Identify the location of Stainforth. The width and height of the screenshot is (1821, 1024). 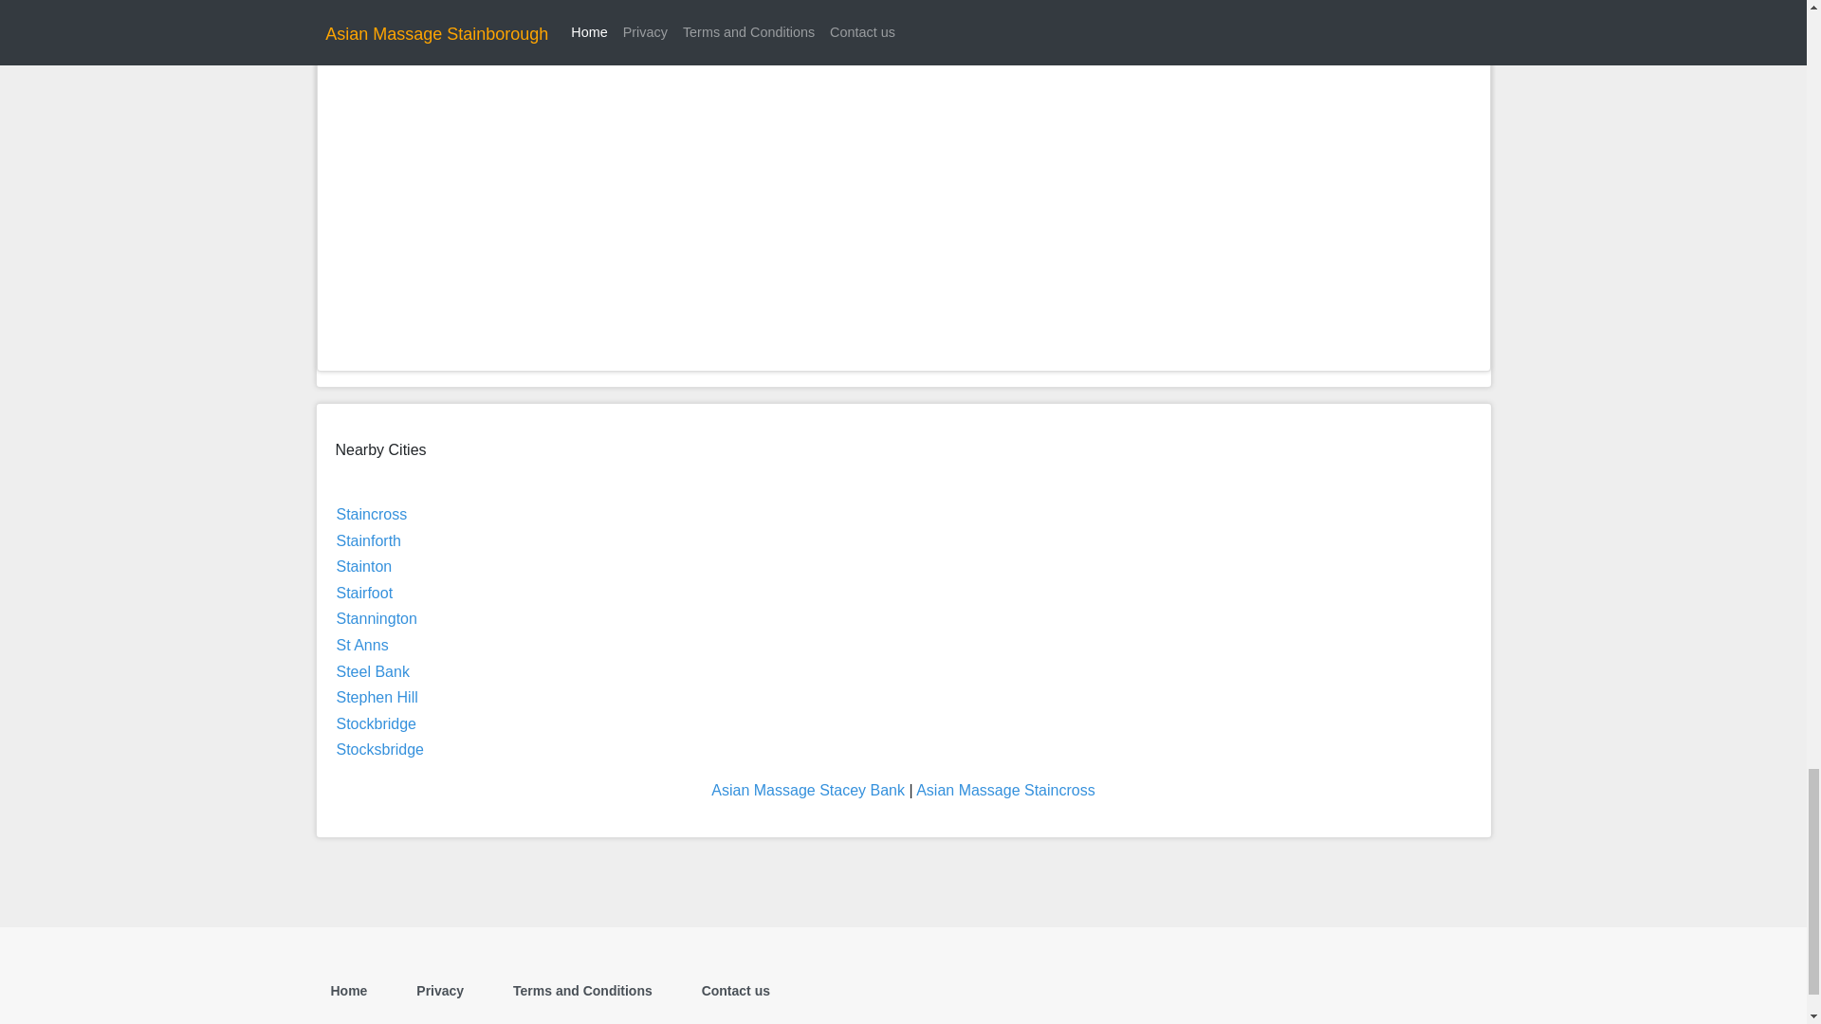
(368, 540).